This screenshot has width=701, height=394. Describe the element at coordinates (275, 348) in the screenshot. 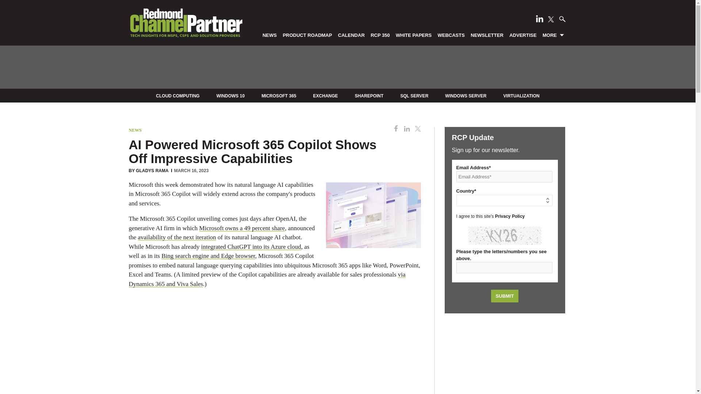

I see `3rd party ad content` at that location.